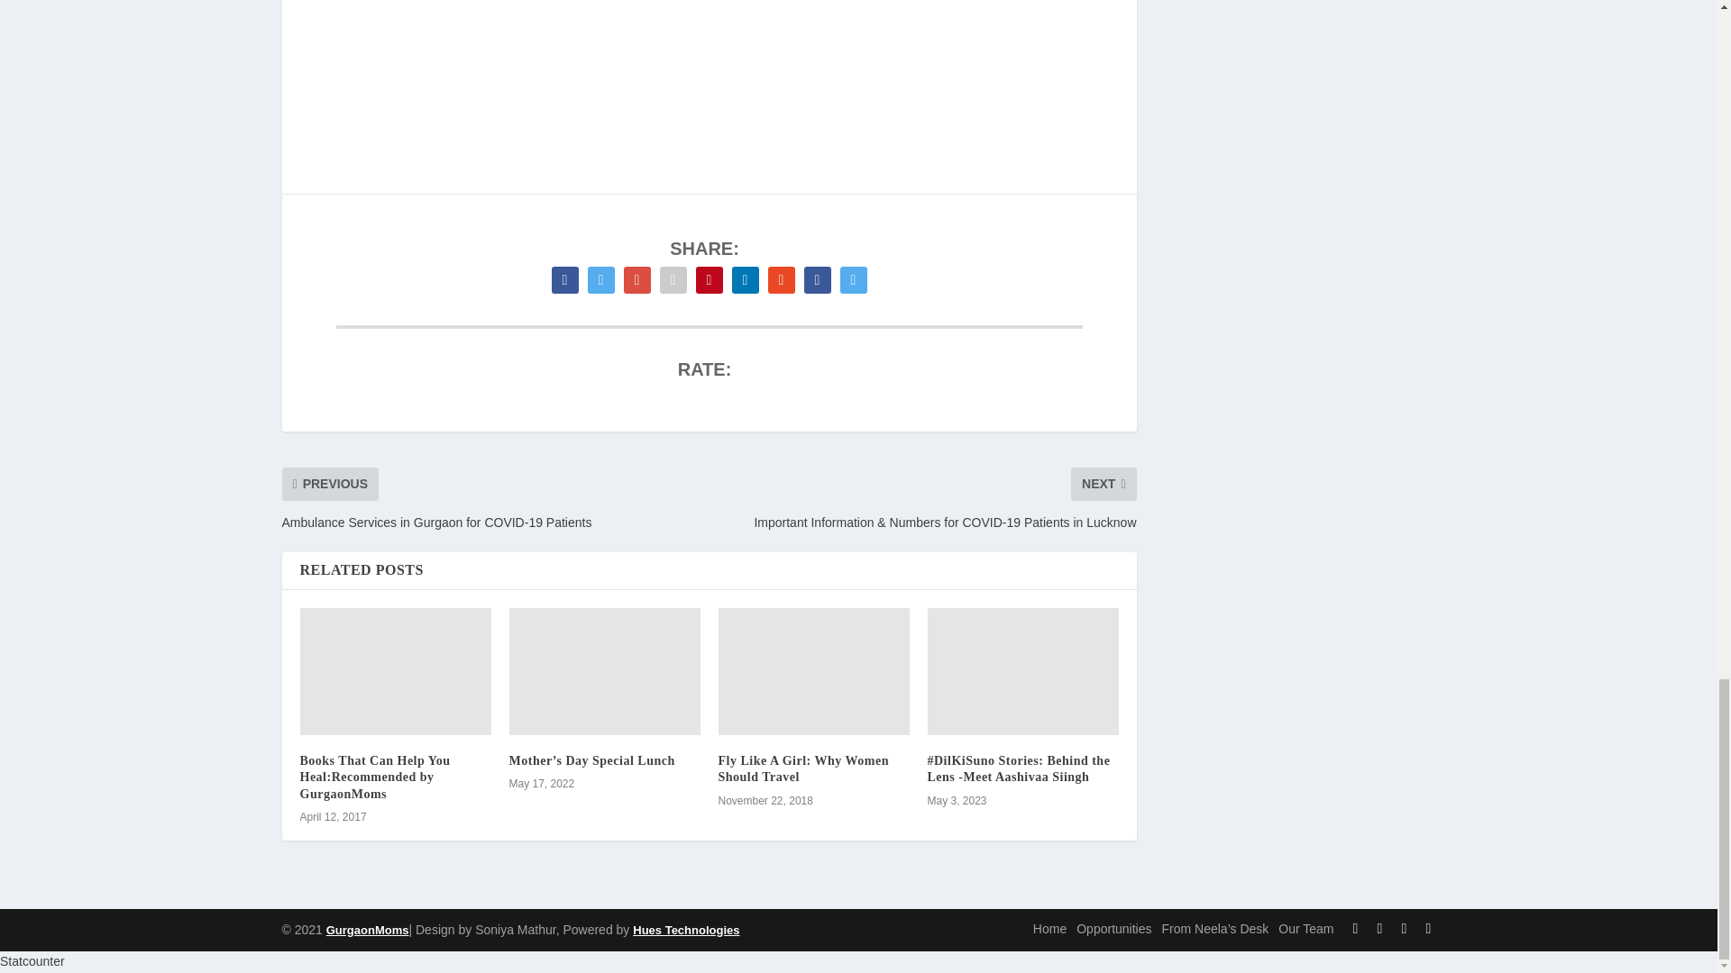 This screenshot has width=1731, height=973. Describe the element at coordinates (709, 279) in the screenshot. I see `Share "COVID-19 -Resources for Plasma Therapy" via Pinterest` at that location.